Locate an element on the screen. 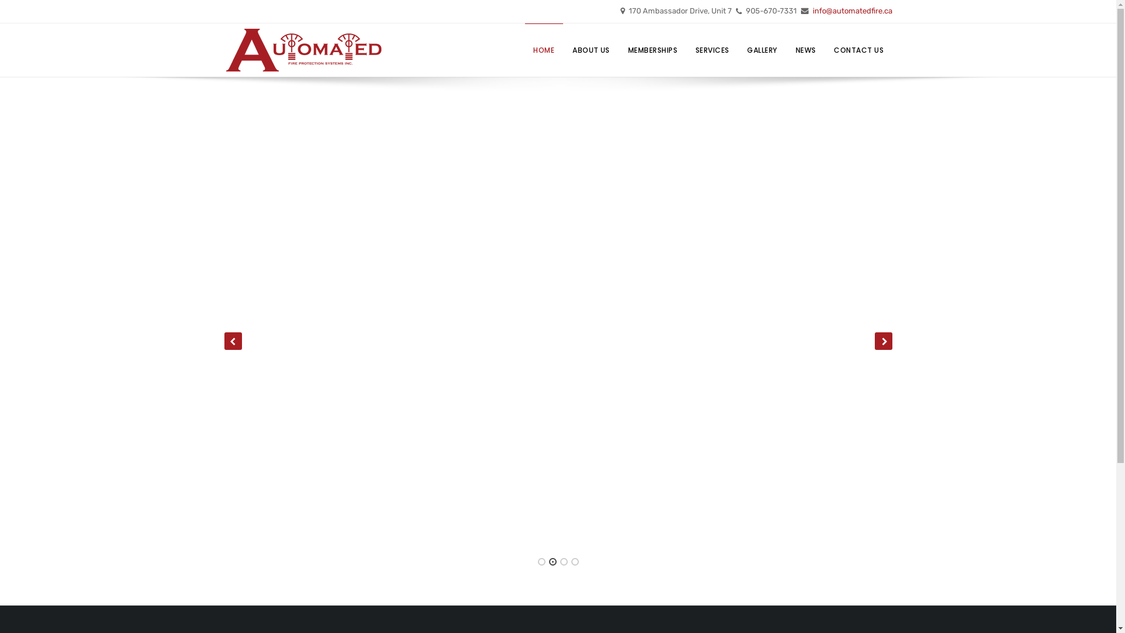 The width and height of the screenshot is (1125, 633). NEWS is located at coordinates (806, 50).